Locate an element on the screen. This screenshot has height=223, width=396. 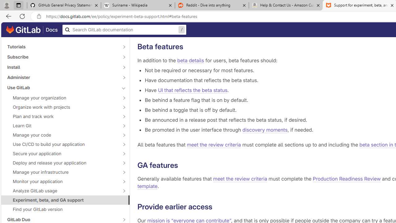
Use CI/CD to build your application is located at coordinates (62, 144).